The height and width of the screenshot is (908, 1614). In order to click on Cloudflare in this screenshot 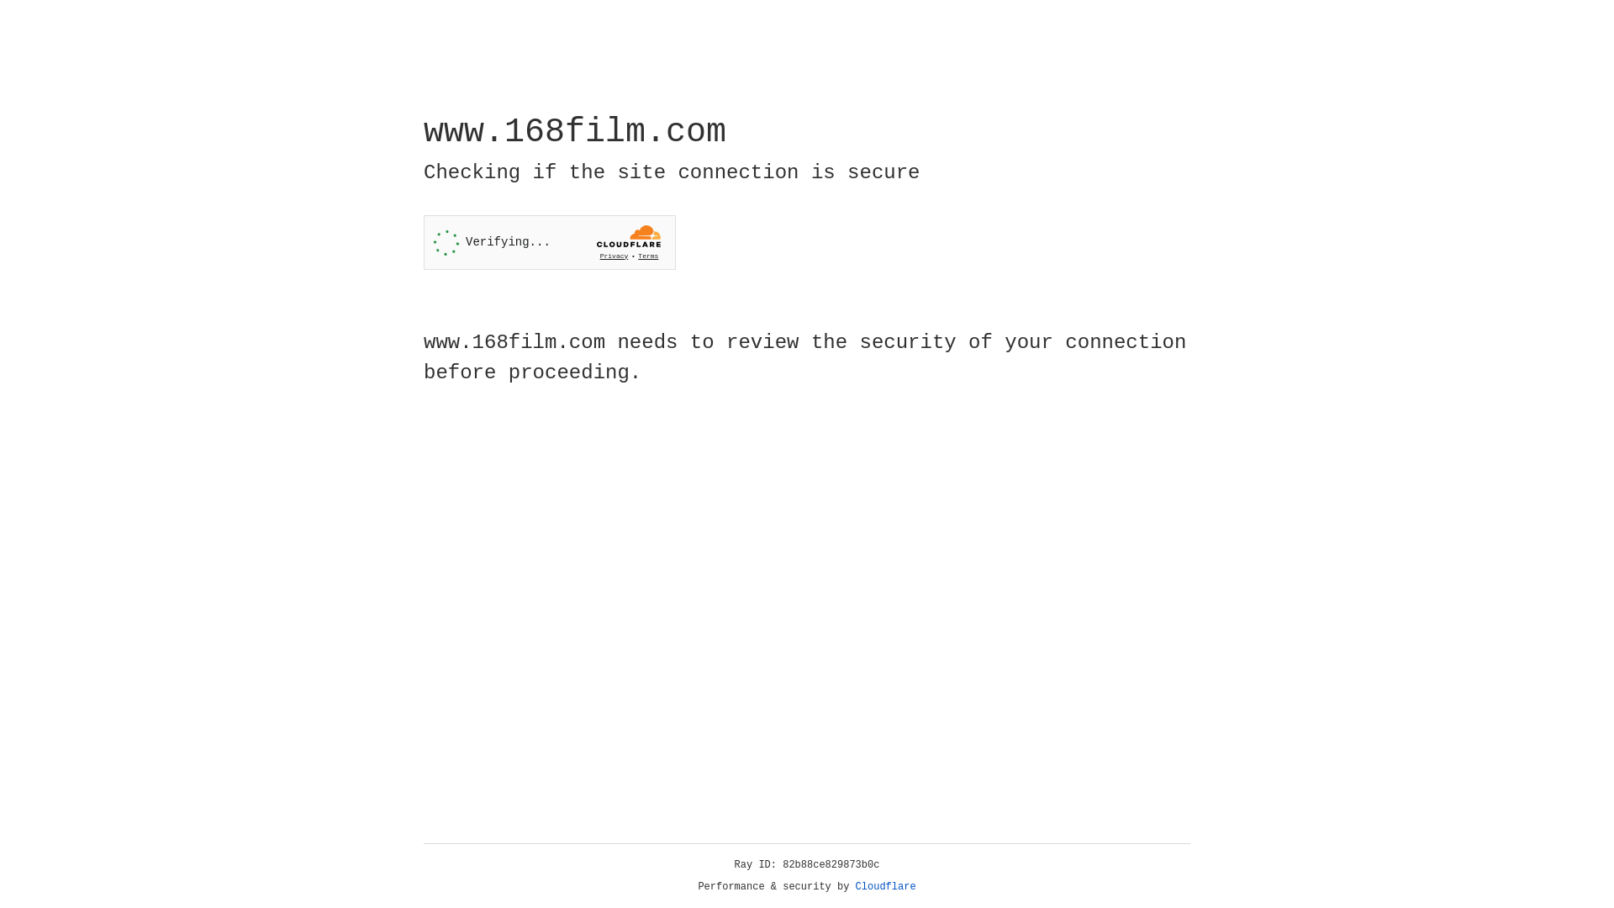, I will do `click(886, 887)`.